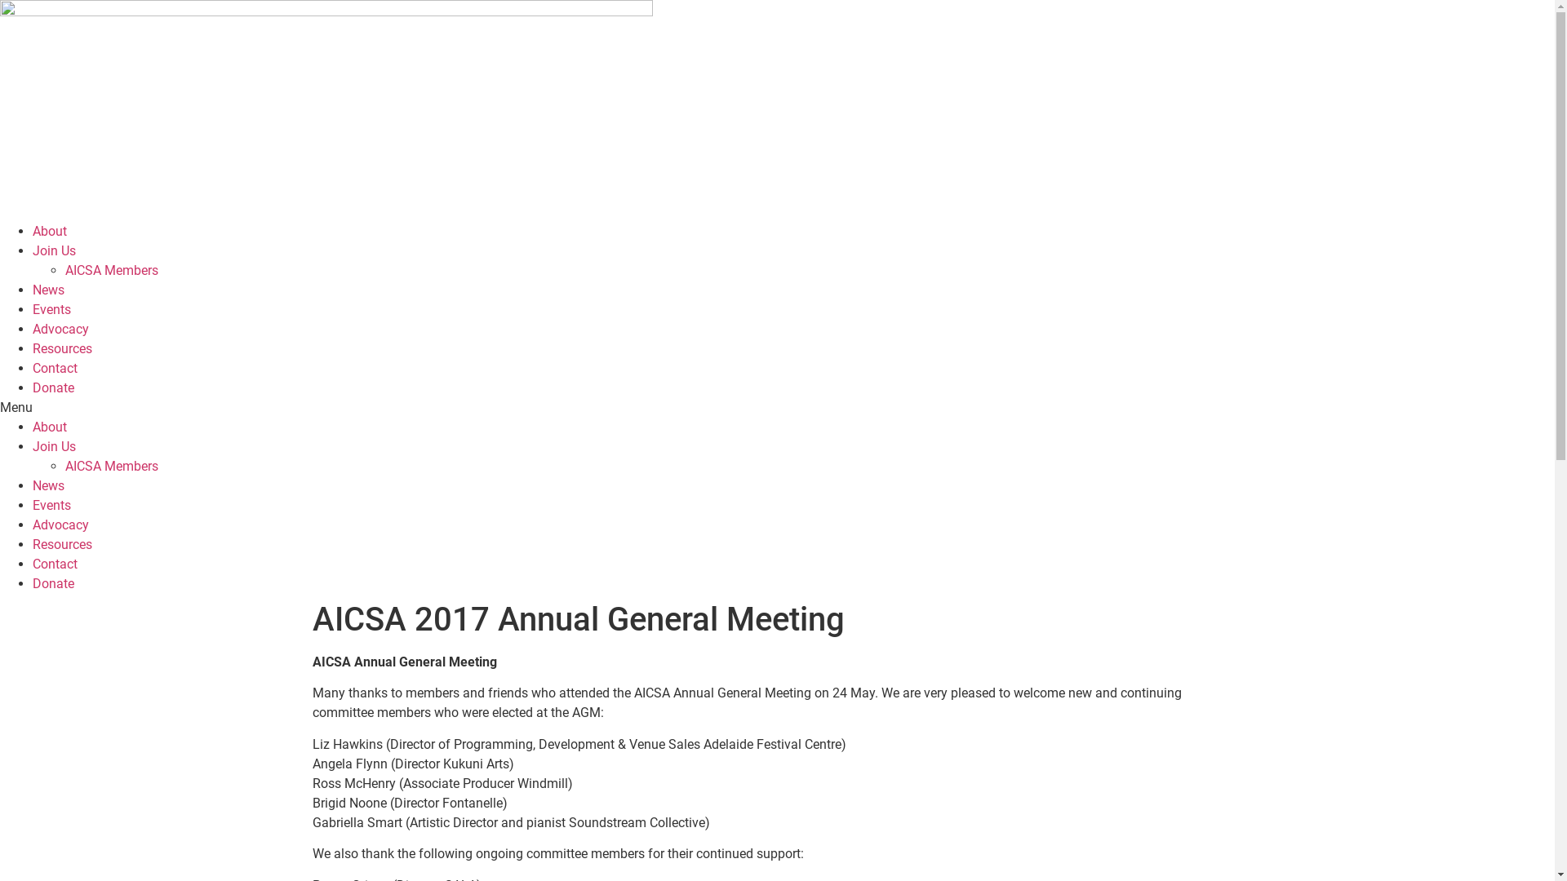  I want to click on Resources, so click(62, 545).